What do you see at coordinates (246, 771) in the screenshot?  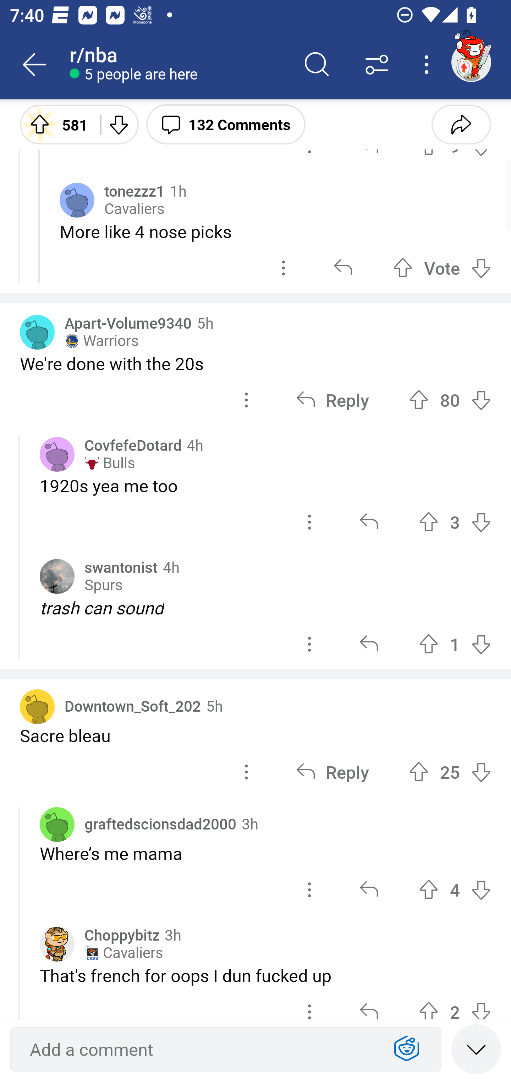 I see `options` at bounding box center [246, 771].